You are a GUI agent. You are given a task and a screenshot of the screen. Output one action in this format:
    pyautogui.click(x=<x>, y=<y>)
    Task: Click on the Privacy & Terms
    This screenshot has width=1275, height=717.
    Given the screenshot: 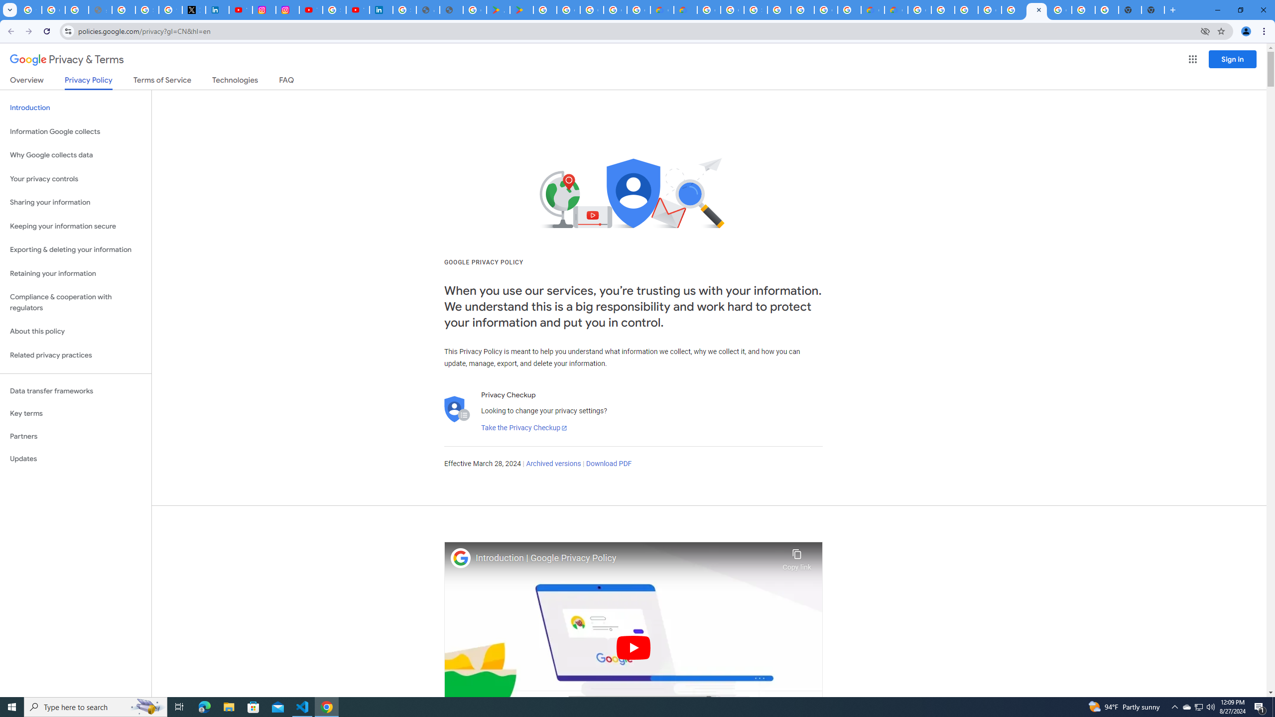 What is the action you would take?
    pyautogui.click(x=67, y=60)
    